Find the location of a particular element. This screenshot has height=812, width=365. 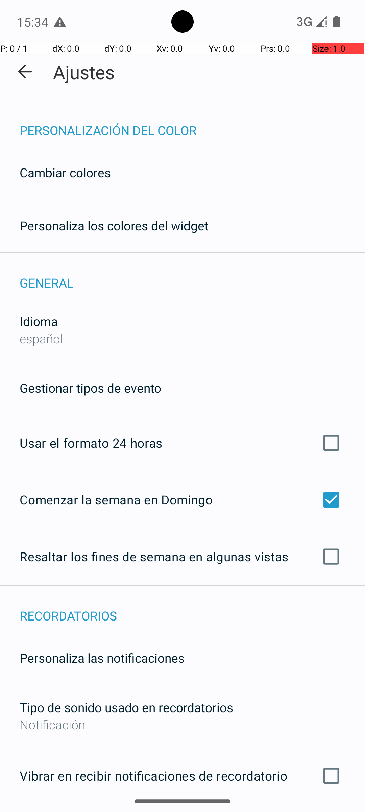

Tipo de sonido usado en recordatorios is located at coordinates (126, 707).